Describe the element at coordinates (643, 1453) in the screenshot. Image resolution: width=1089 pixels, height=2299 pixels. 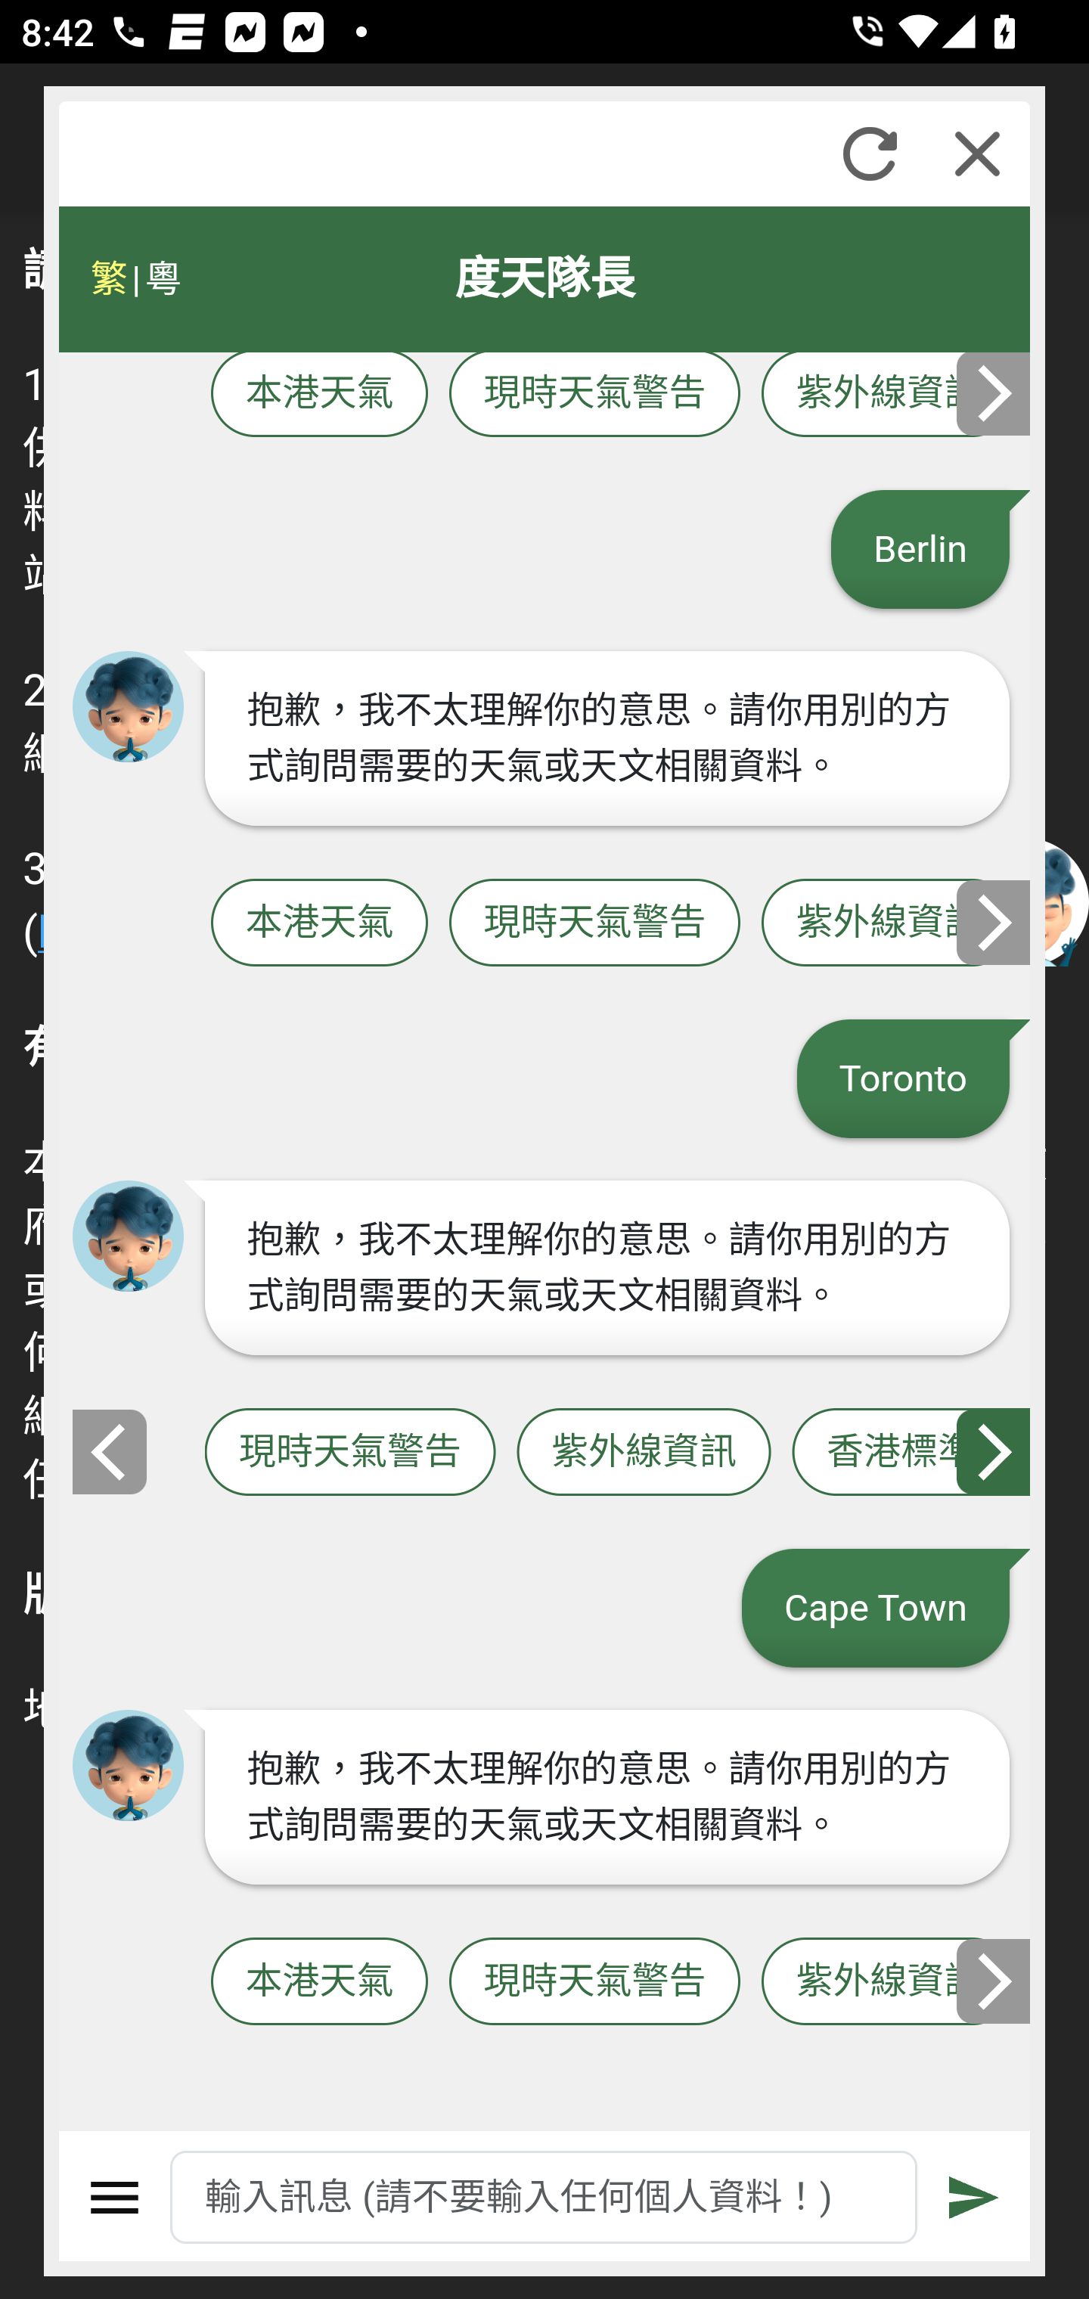
I see `紫外線資訊` at that location.